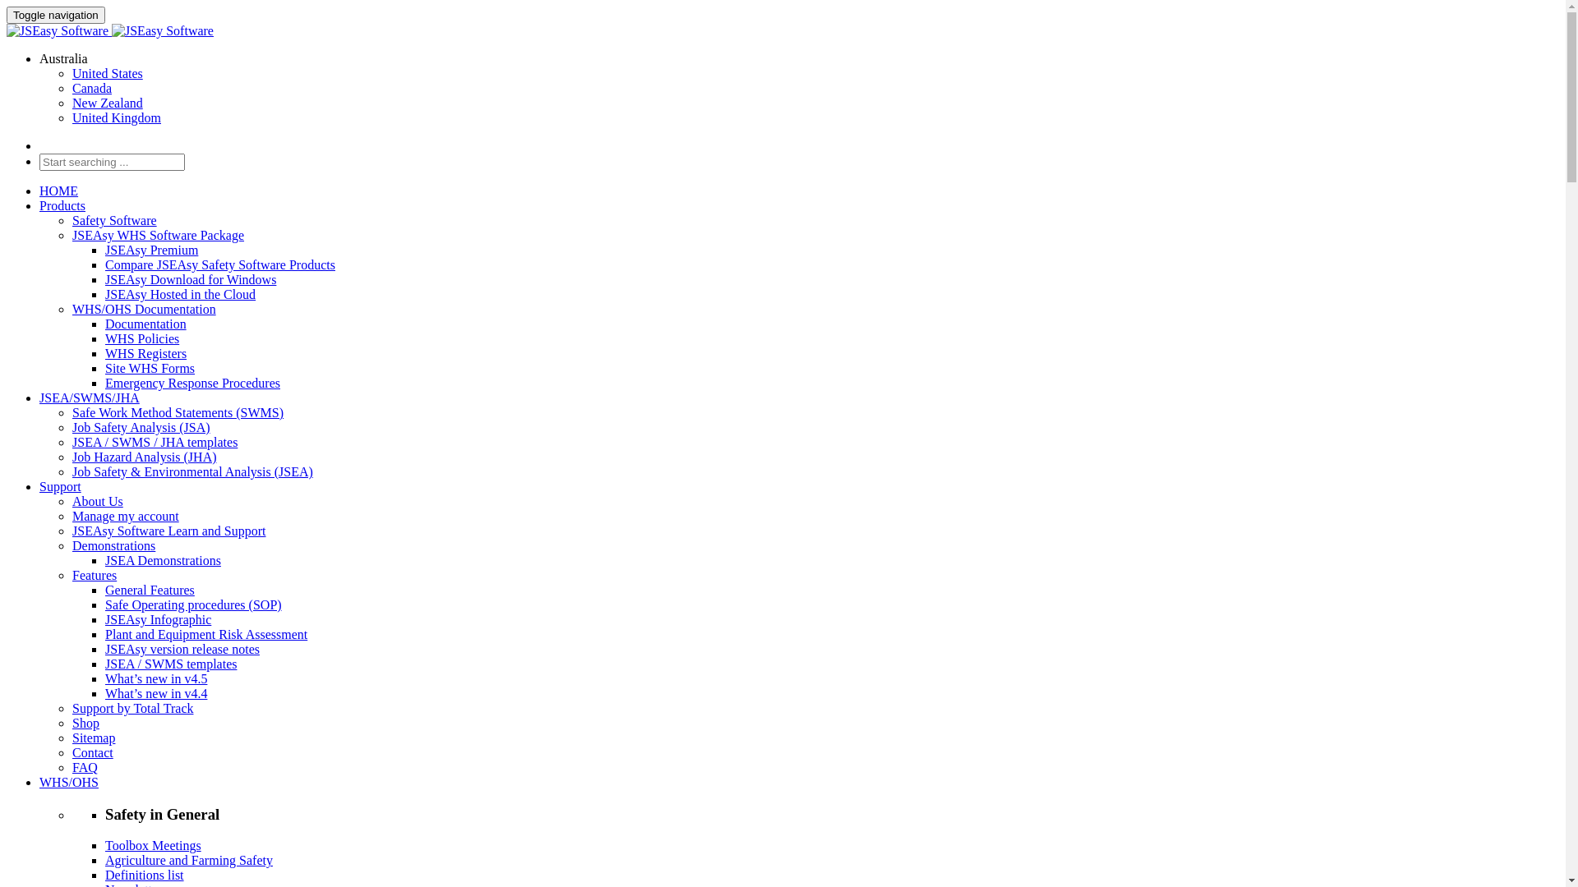  I want to click on JSEAsy Software Learn and Support, so click(169, 531).